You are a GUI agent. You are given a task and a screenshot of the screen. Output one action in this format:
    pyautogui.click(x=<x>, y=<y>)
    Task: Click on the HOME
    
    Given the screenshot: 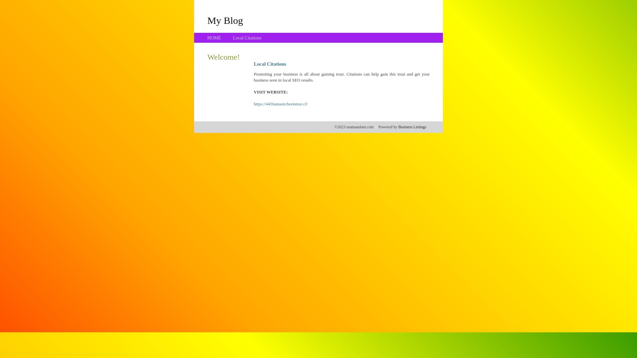 What is the action you would take?
    pyautogui.click(x=214, y=38)
    